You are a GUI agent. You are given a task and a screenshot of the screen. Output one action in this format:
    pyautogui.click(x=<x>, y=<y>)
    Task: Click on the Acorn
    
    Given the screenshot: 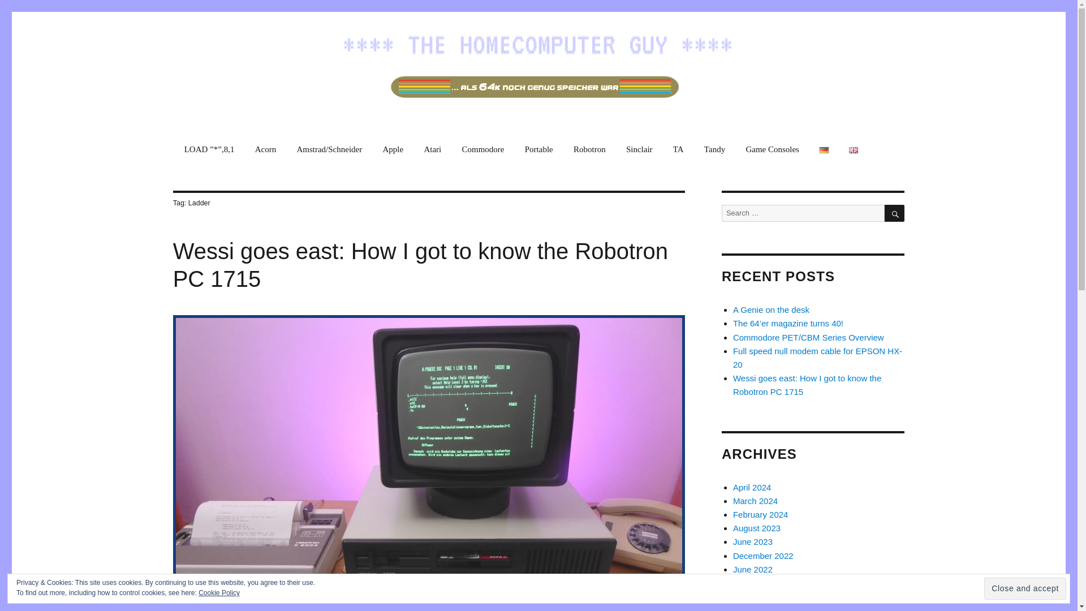 What is the action you would take?
    pyautogui.click(x=265, y=149)
    